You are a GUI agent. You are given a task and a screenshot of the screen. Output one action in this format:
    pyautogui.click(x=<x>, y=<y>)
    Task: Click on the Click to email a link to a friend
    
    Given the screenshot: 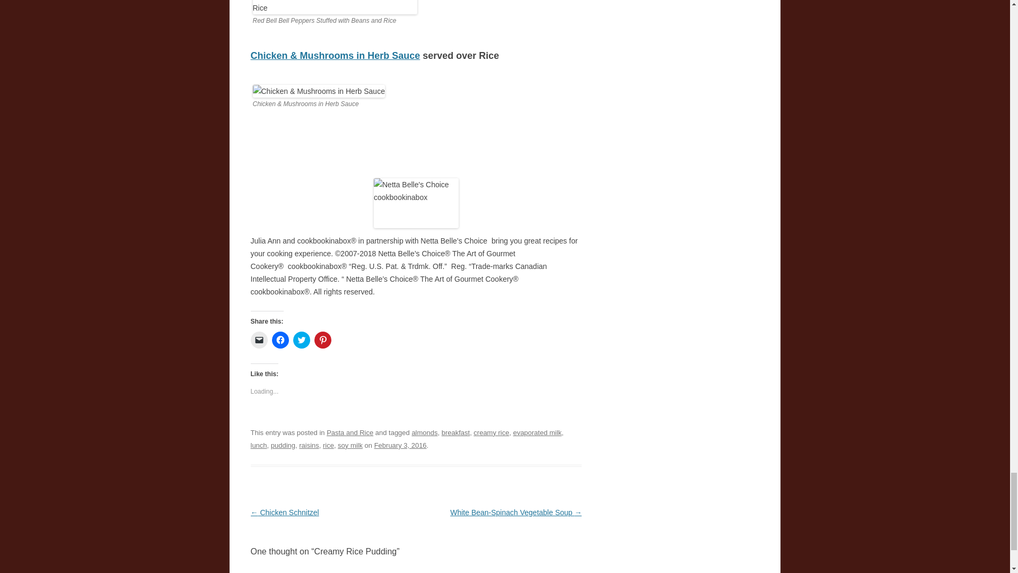 What is the action you would take?
    pyautogui.click(x=259, y=340)
    